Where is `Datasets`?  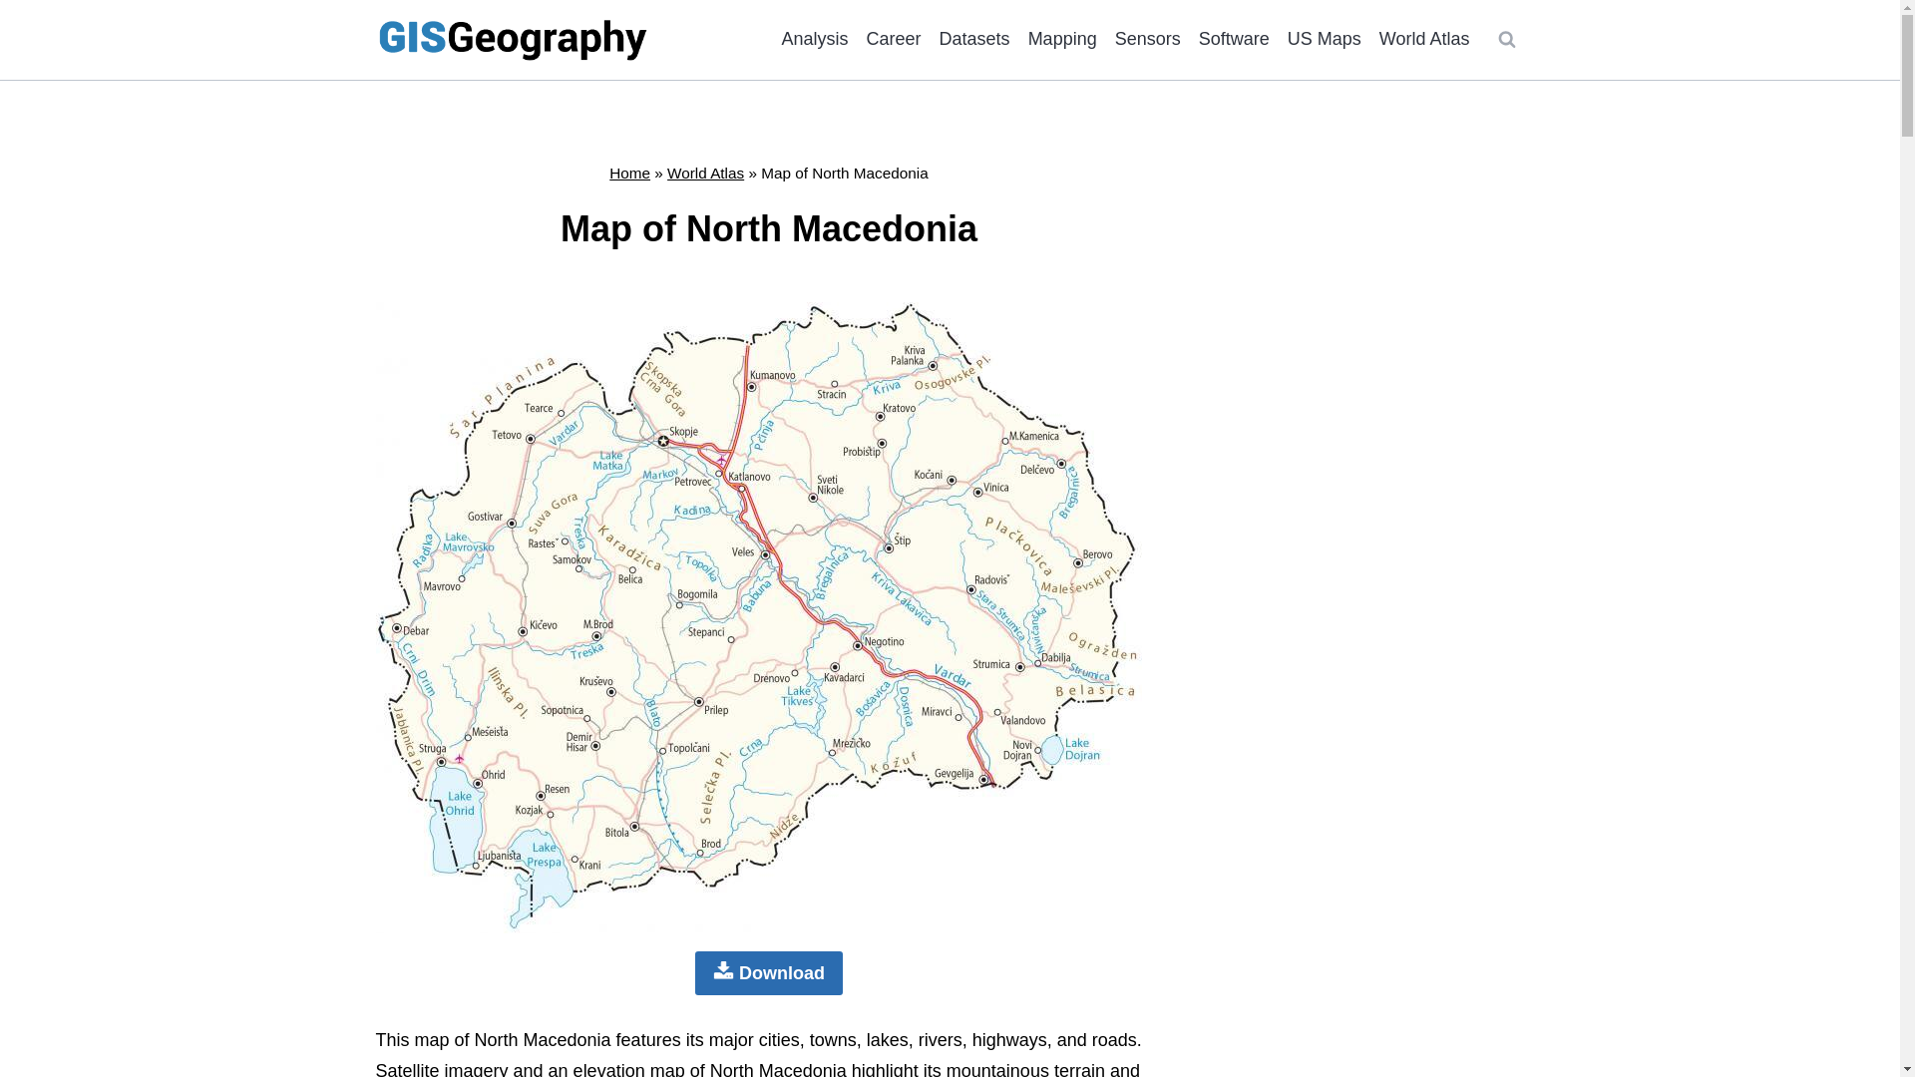
Datasets is located at coordinates (974, 38).